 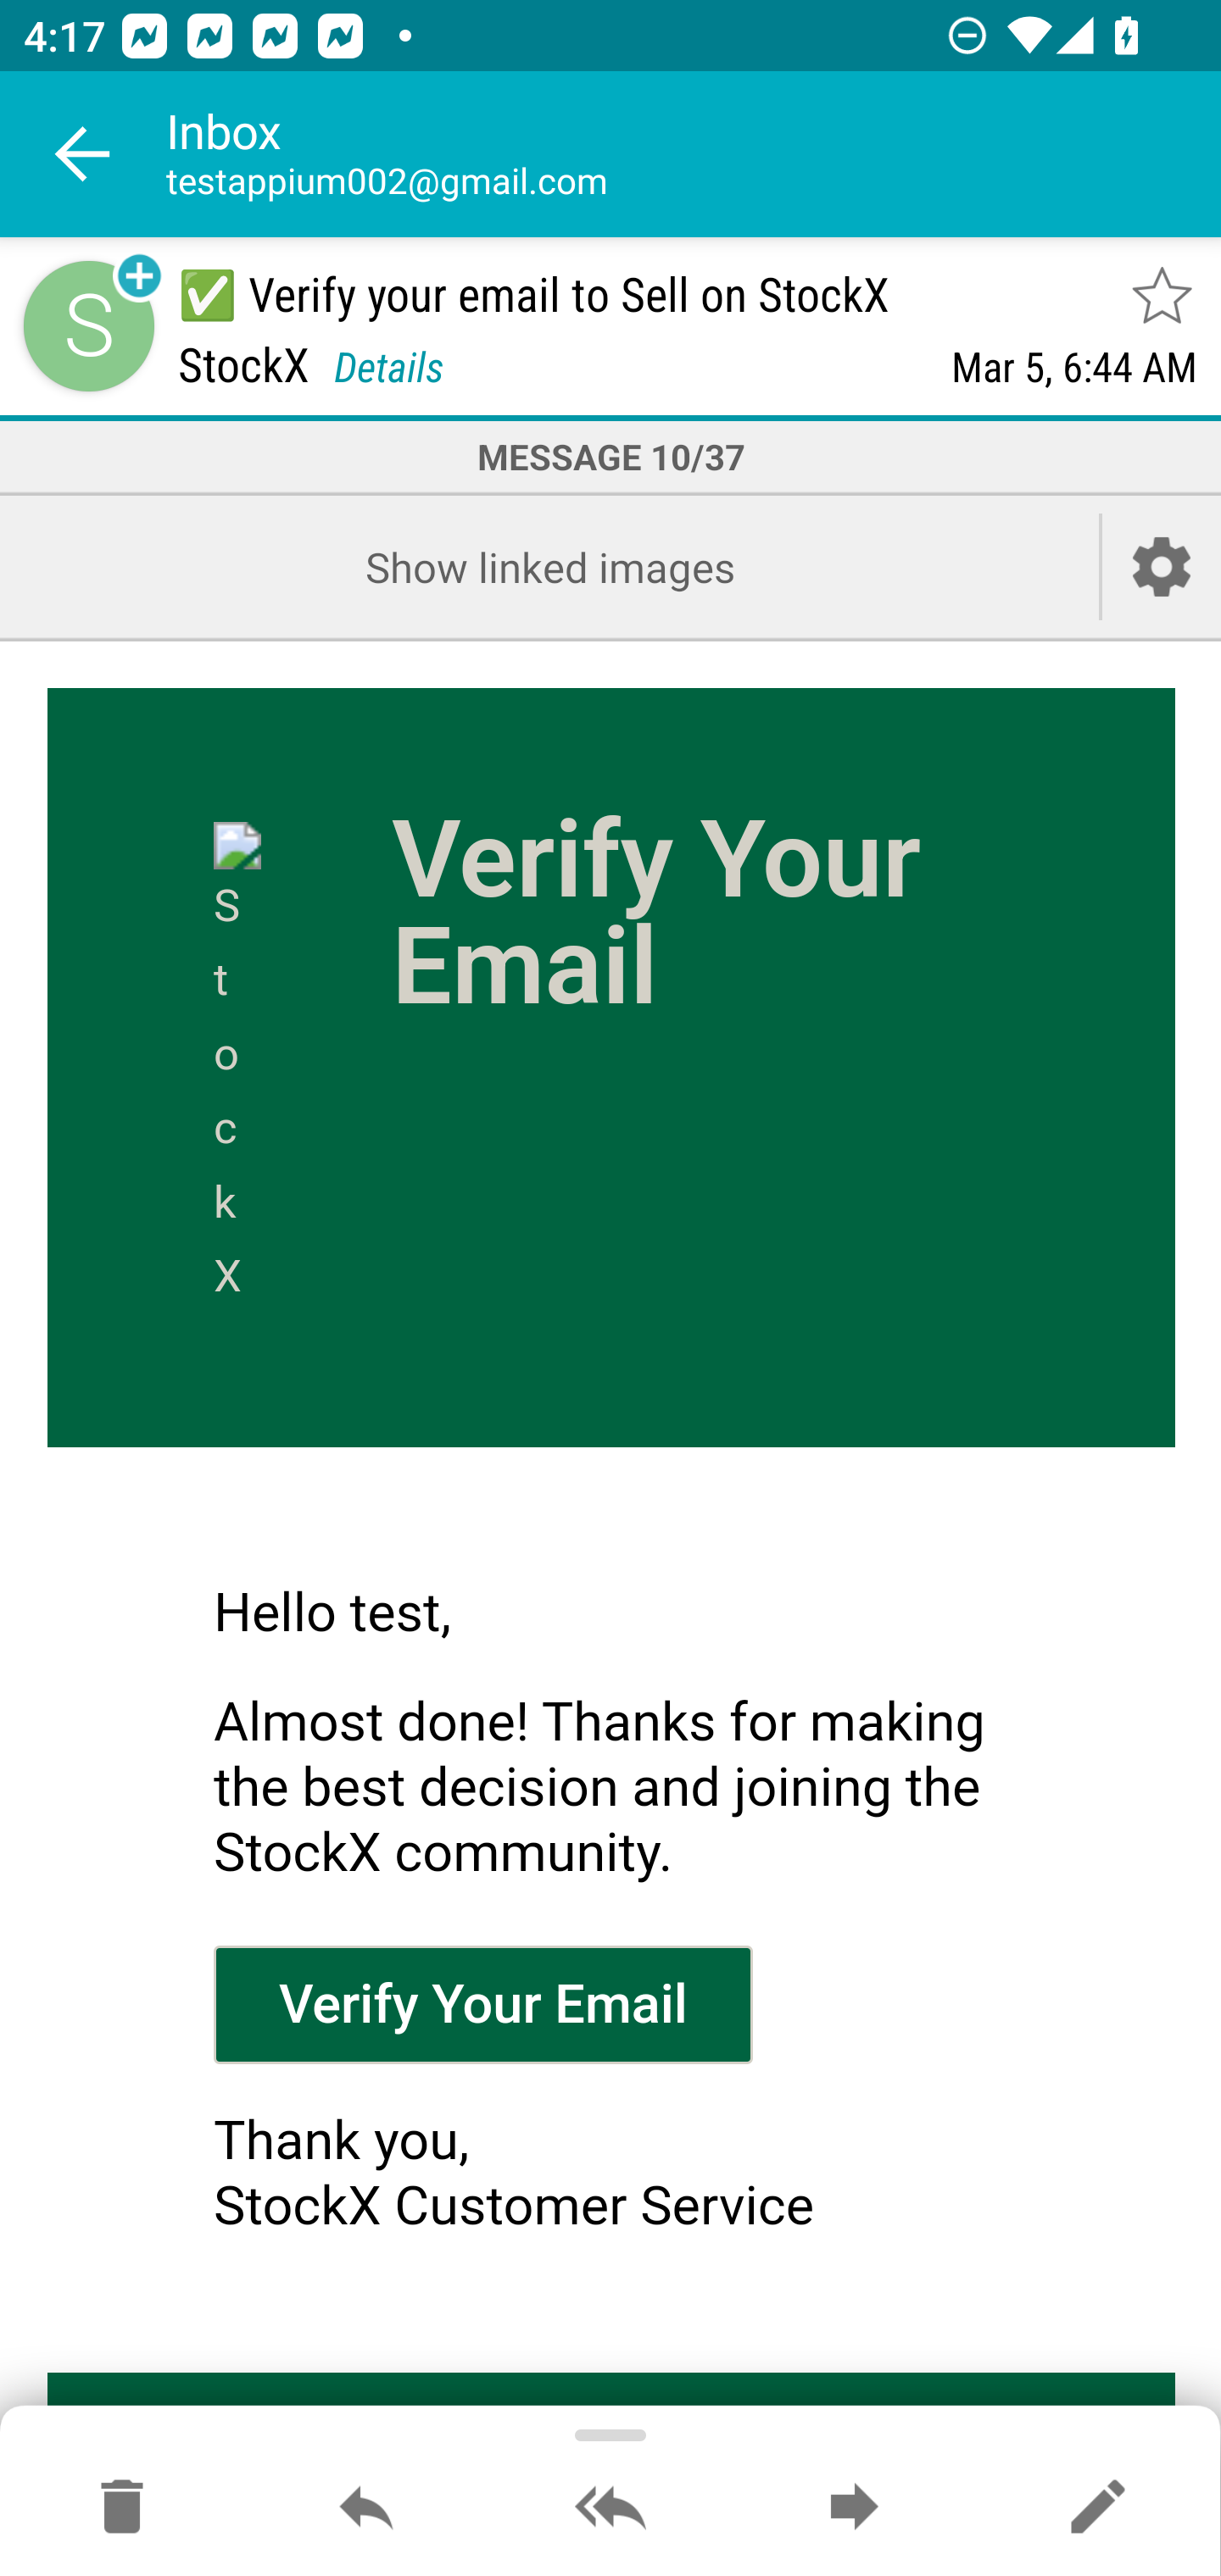 I want to click on Inbox testappium002@gmail.com, so click(x=694, y=154).